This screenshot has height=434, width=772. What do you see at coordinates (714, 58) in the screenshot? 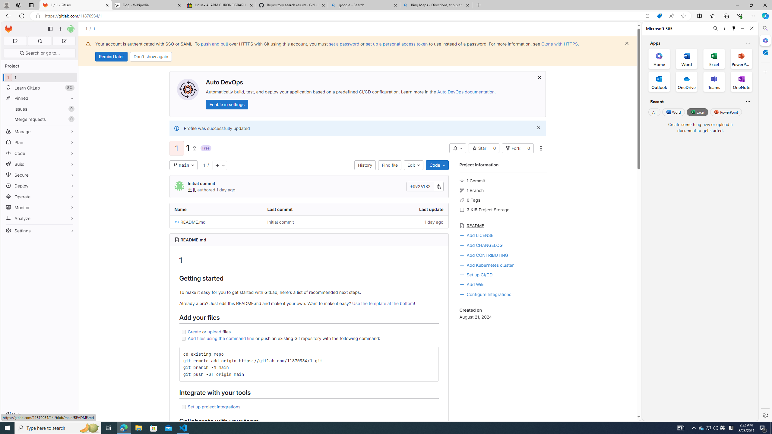
I see `Excel Office App` at bounding box center [714, 58].